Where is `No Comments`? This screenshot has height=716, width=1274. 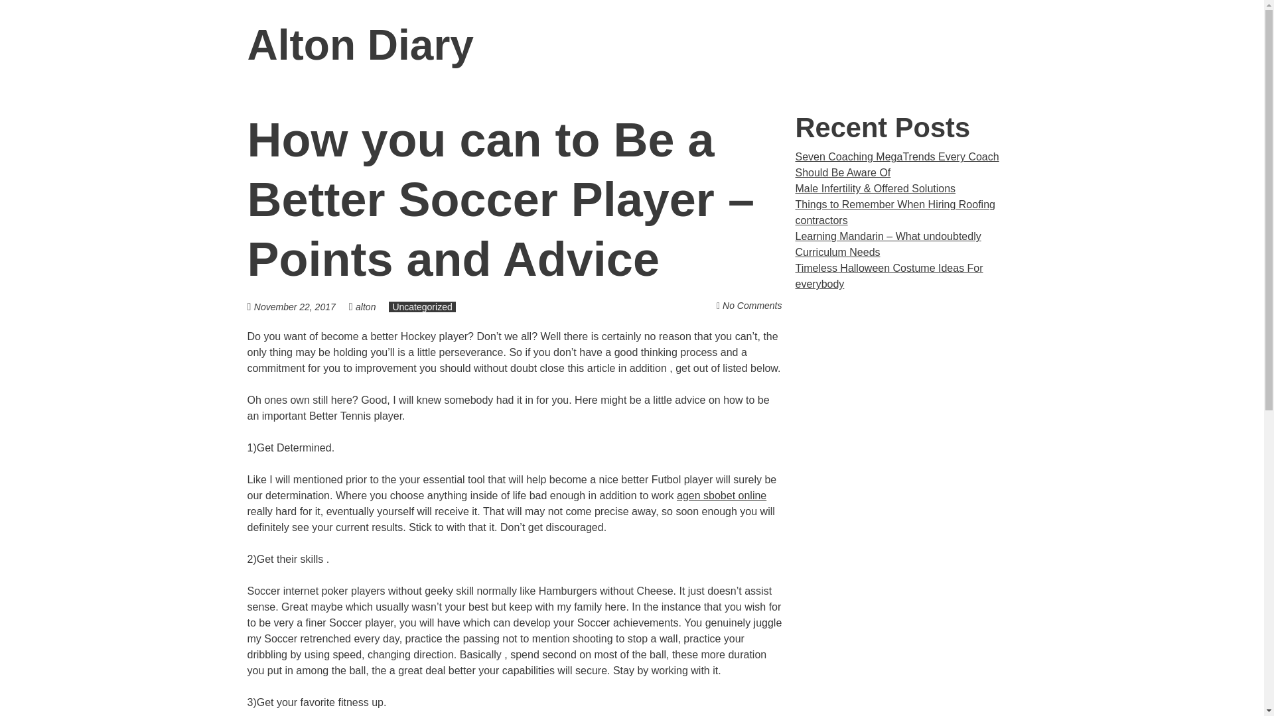
No Comments is located at coordinates (752, 305).